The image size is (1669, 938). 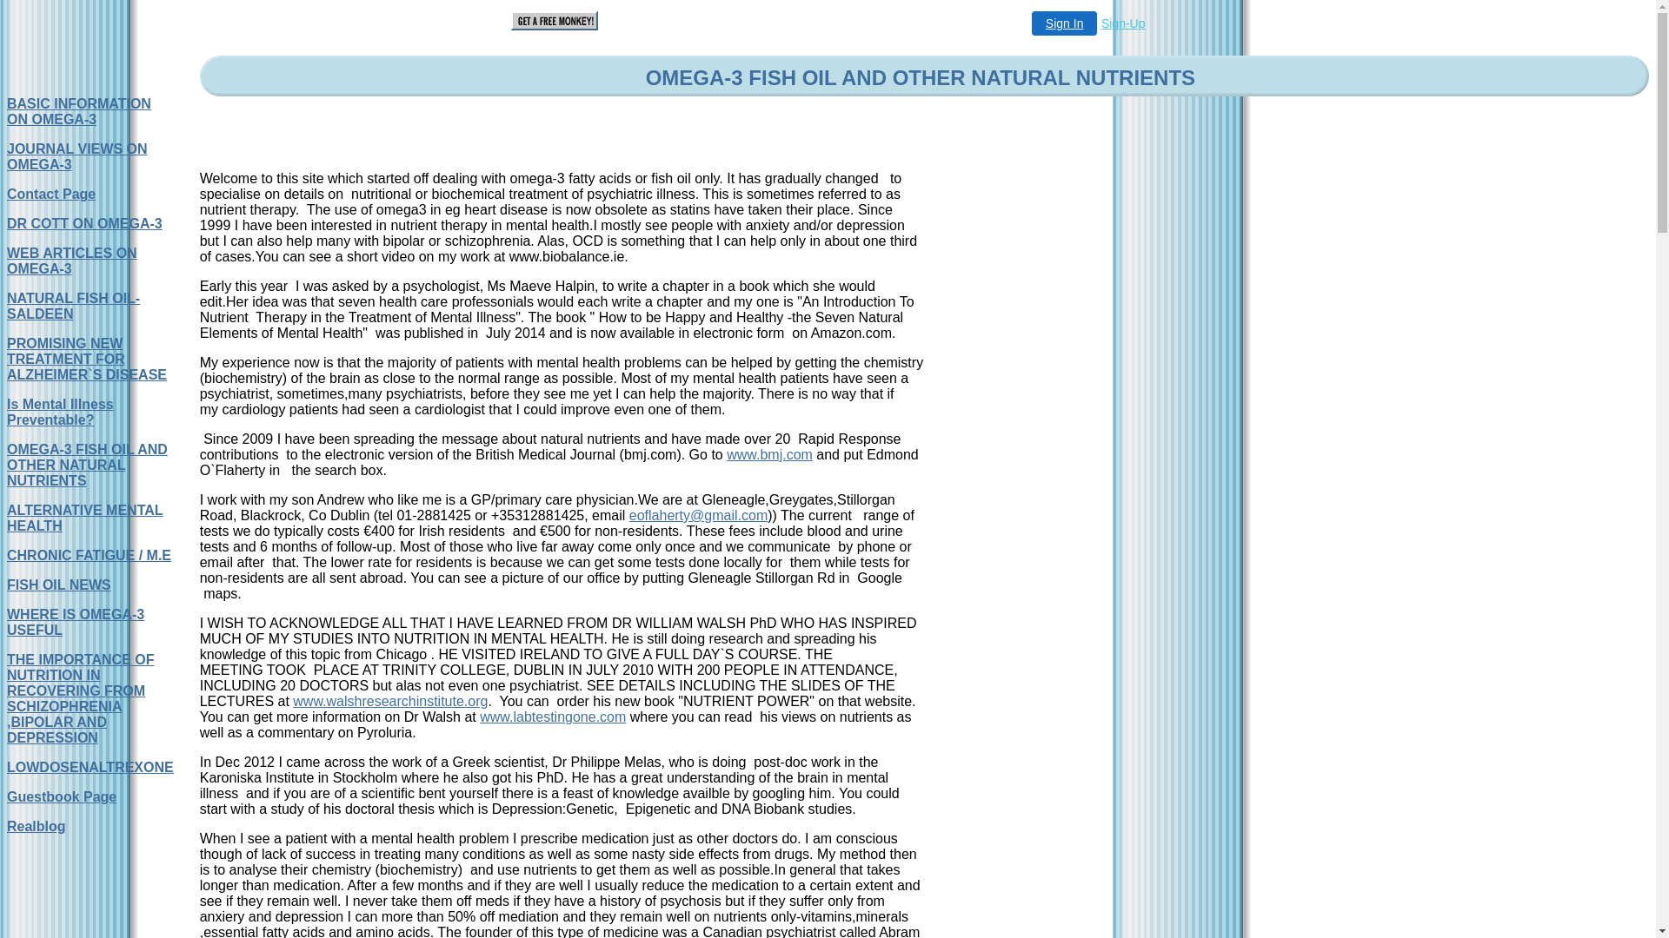 I want to click on WHERE IS OMEGA-3 USEFUL, so click(x=76, y=622).